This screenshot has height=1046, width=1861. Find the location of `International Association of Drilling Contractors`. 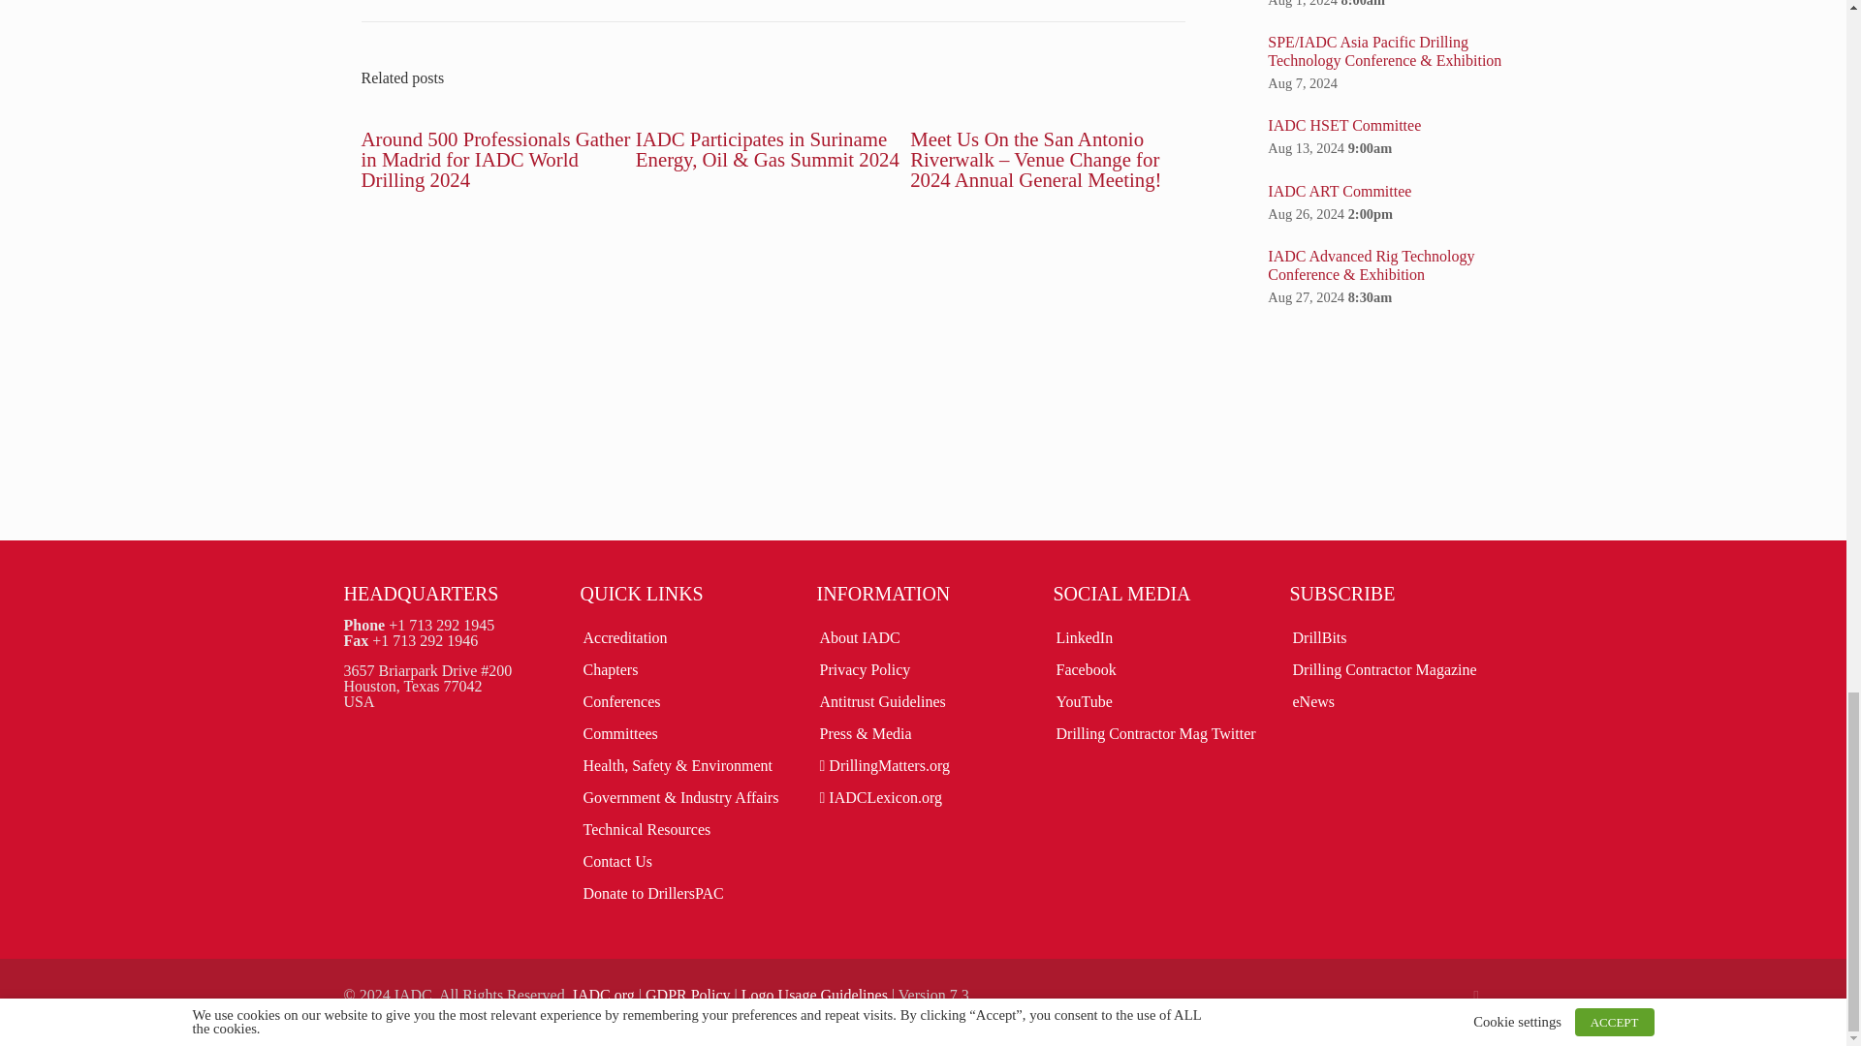

International Association of Drilling Contractors is located at coordinates (603, 995).